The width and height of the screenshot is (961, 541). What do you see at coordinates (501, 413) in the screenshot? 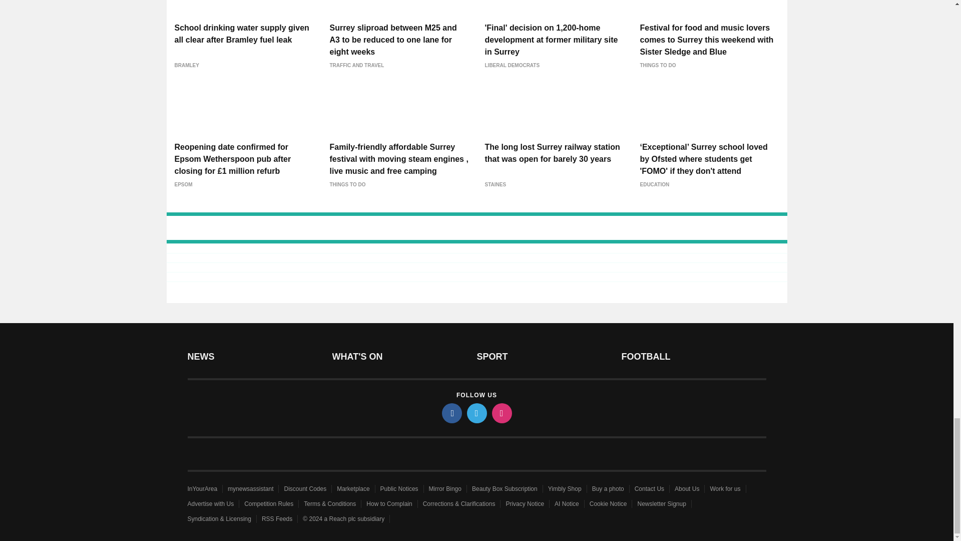
I see `instagram` at bounding box center [501, 413].